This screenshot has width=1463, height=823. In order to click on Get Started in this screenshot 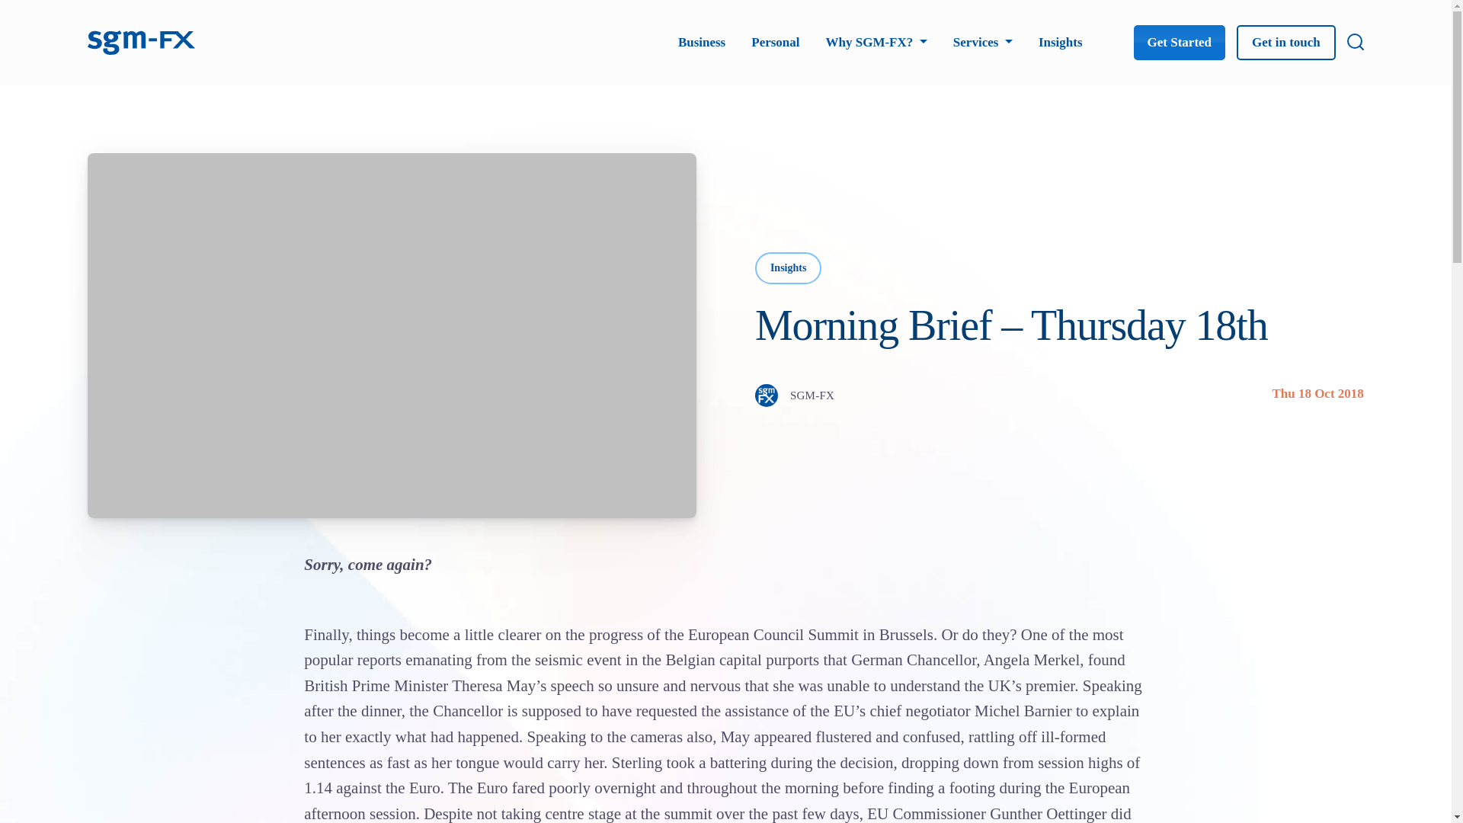, I will do `click(1180, 43)`.